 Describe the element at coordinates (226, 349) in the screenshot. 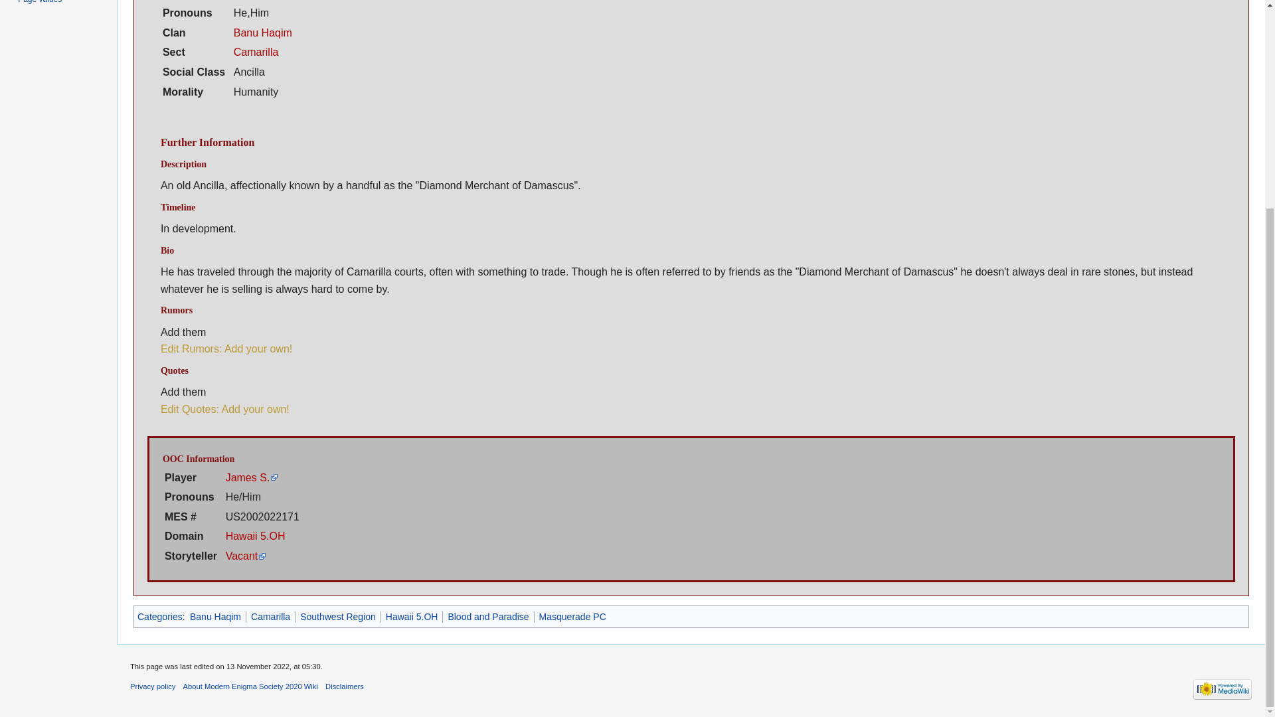

I see `Edit Rumors: Add your own!` at that location.